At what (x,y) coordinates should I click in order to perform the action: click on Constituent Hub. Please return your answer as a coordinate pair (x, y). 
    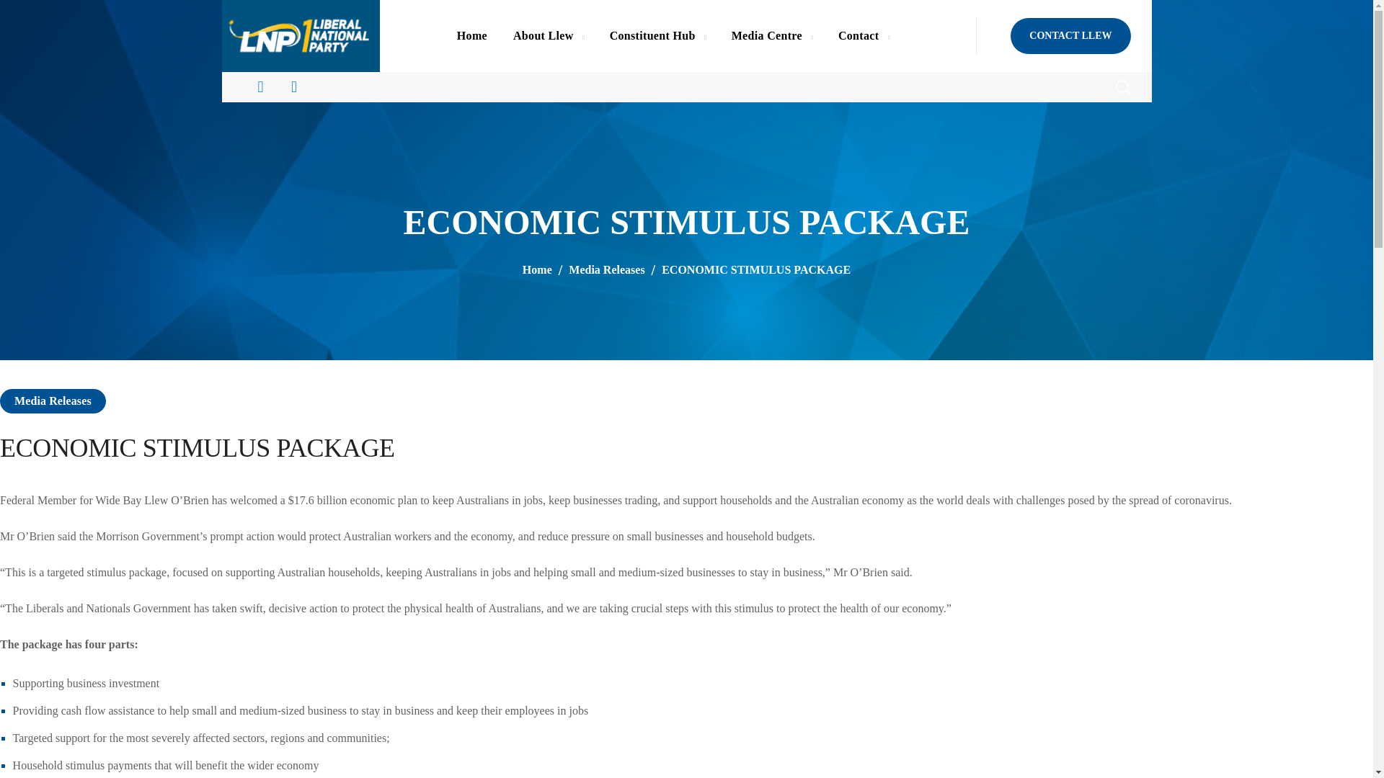
    Looking at the image, I should click on (657, 36).